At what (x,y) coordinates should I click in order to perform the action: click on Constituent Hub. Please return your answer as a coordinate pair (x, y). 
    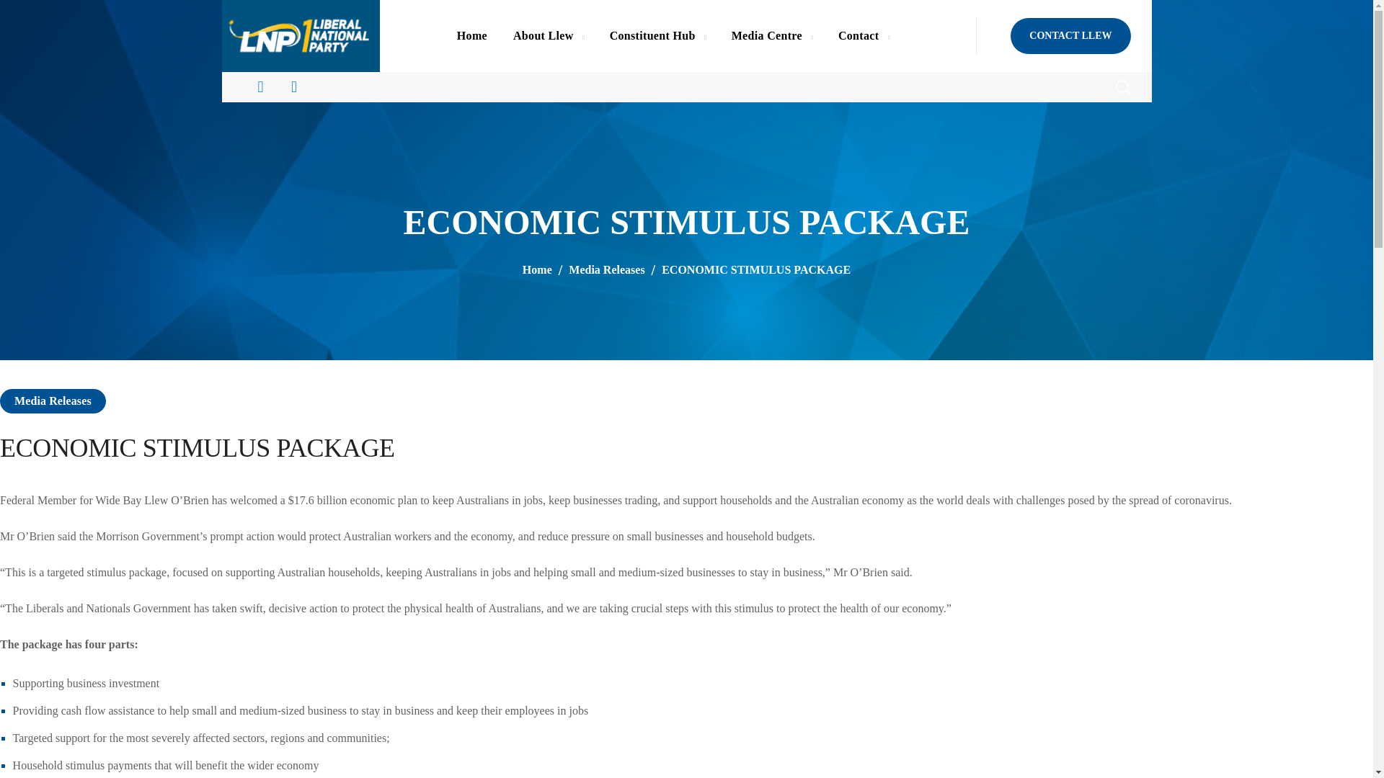
    Looking at the image, I should click on (657, 36).